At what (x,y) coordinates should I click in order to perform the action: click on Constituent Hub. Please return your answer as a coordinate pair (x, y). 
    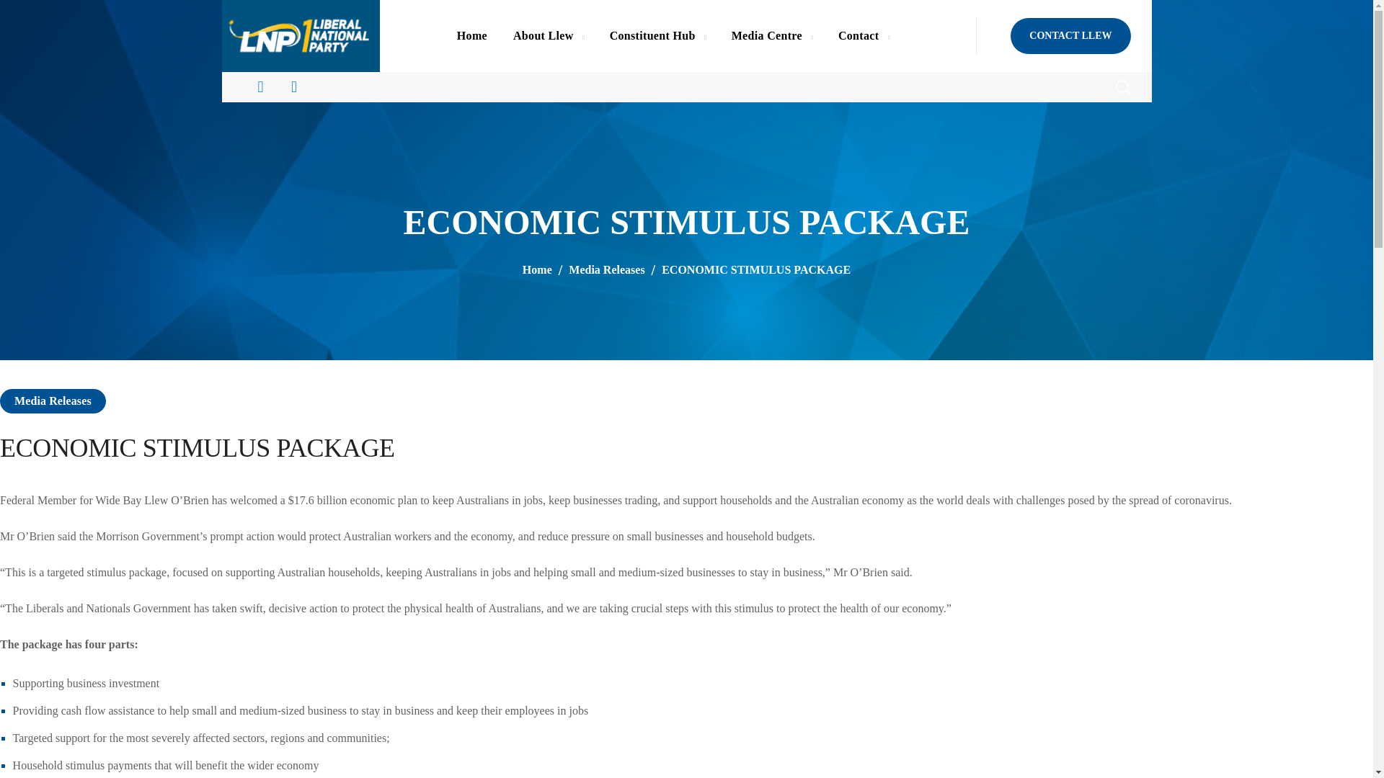
    Looking at the image, I should click on (657, 36).